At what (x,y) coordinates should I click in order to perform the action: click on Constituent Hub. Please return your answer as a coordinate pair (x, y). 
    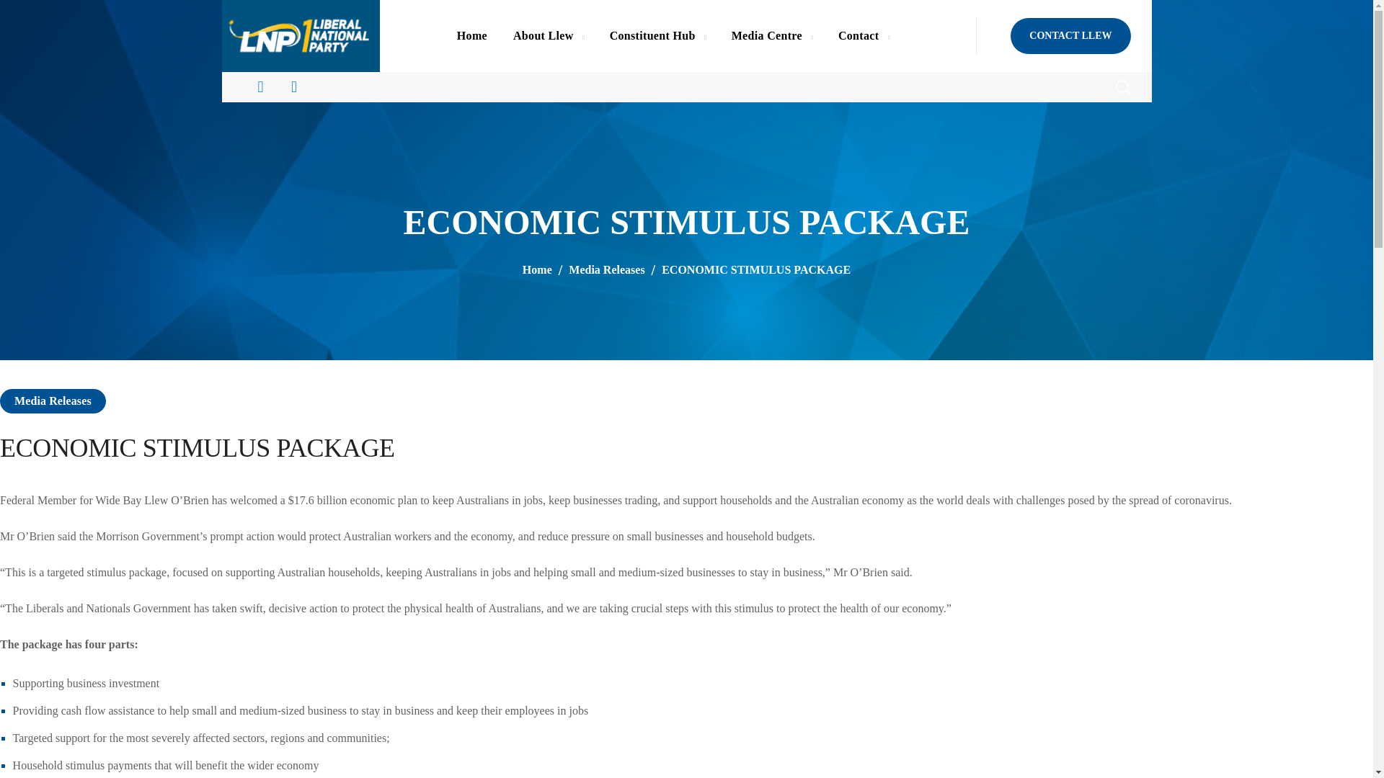
    Looking at the image, I should click on (657, 36).